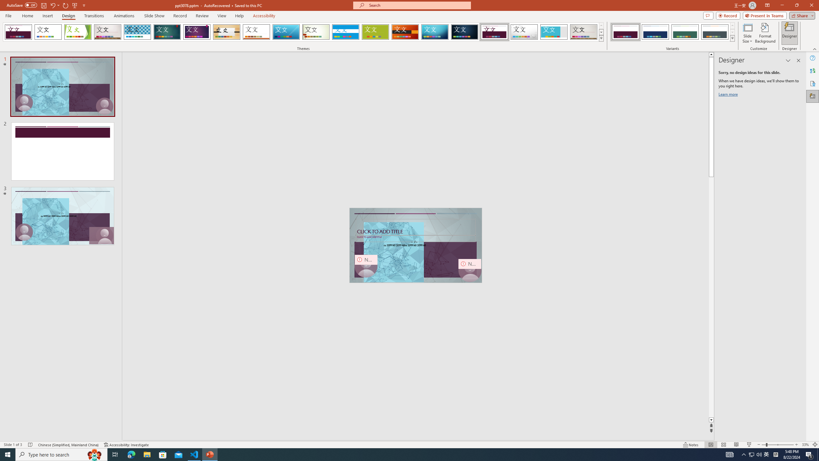 Image resolution: width=819 pixels, height=461 pixels. What do you see at coordinates (303, 32) in the screenshot?
I see `AutomationID: SlideThemesGallery` at bounding box center [303, 32].